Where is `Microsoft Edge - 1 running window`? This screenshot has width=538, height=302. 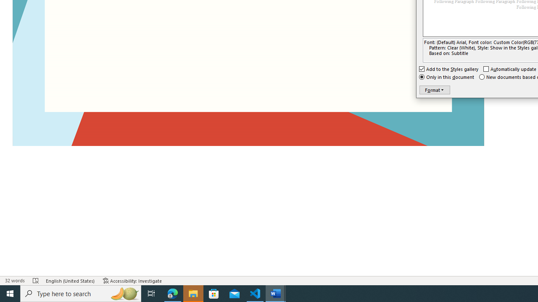
Microsoft Edge - 1 running window is located at coordinates (173, 294).